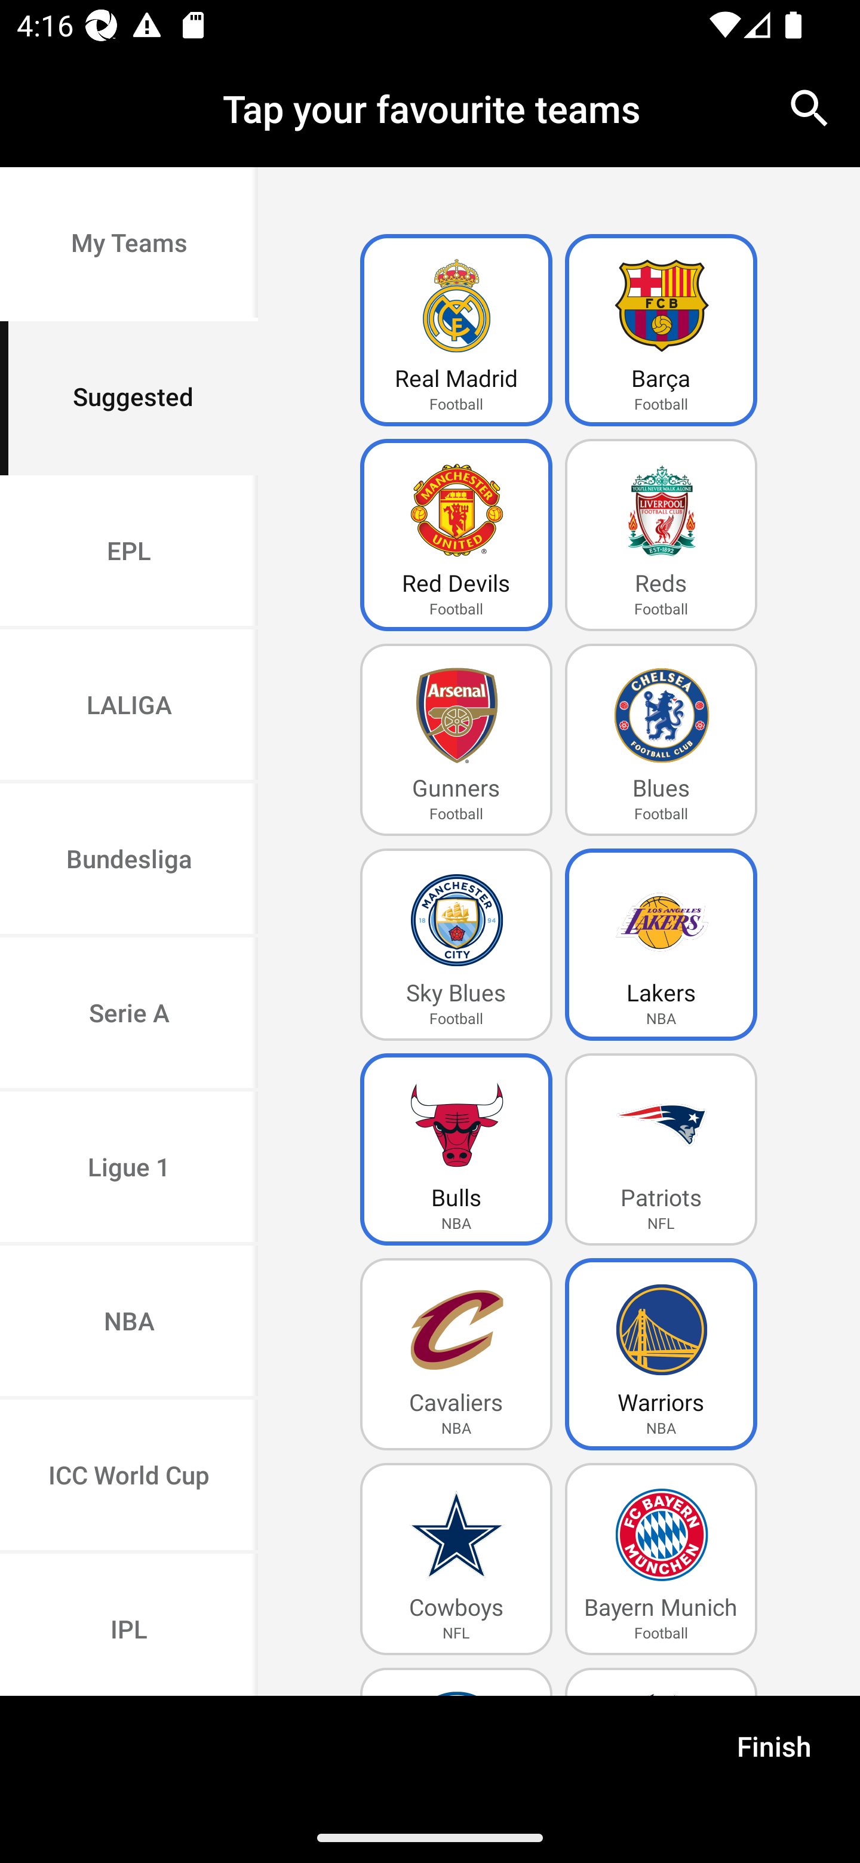  Describe the element at coordinates (661, 1354) in the screenshot. I see `Warriors WarriorsSelected NBA` at that location.